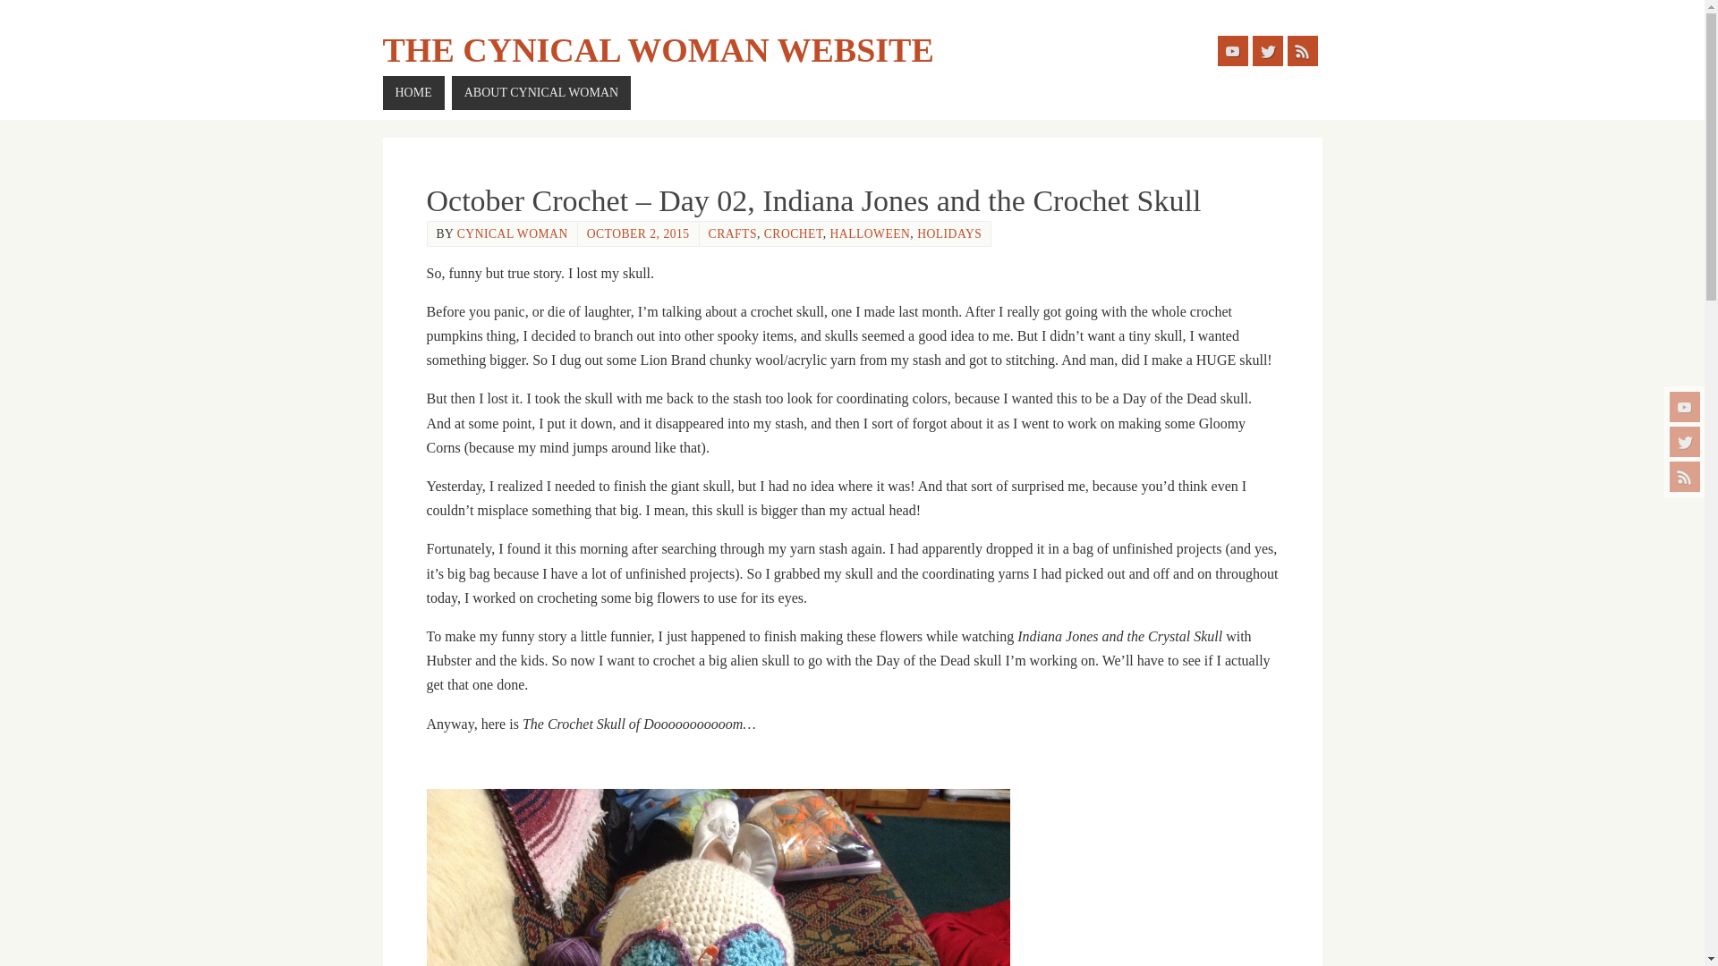  What do you see at coordinates (1231, 50) in the screenshot?
I see `YouTube` at bounding box center [1231, 50].